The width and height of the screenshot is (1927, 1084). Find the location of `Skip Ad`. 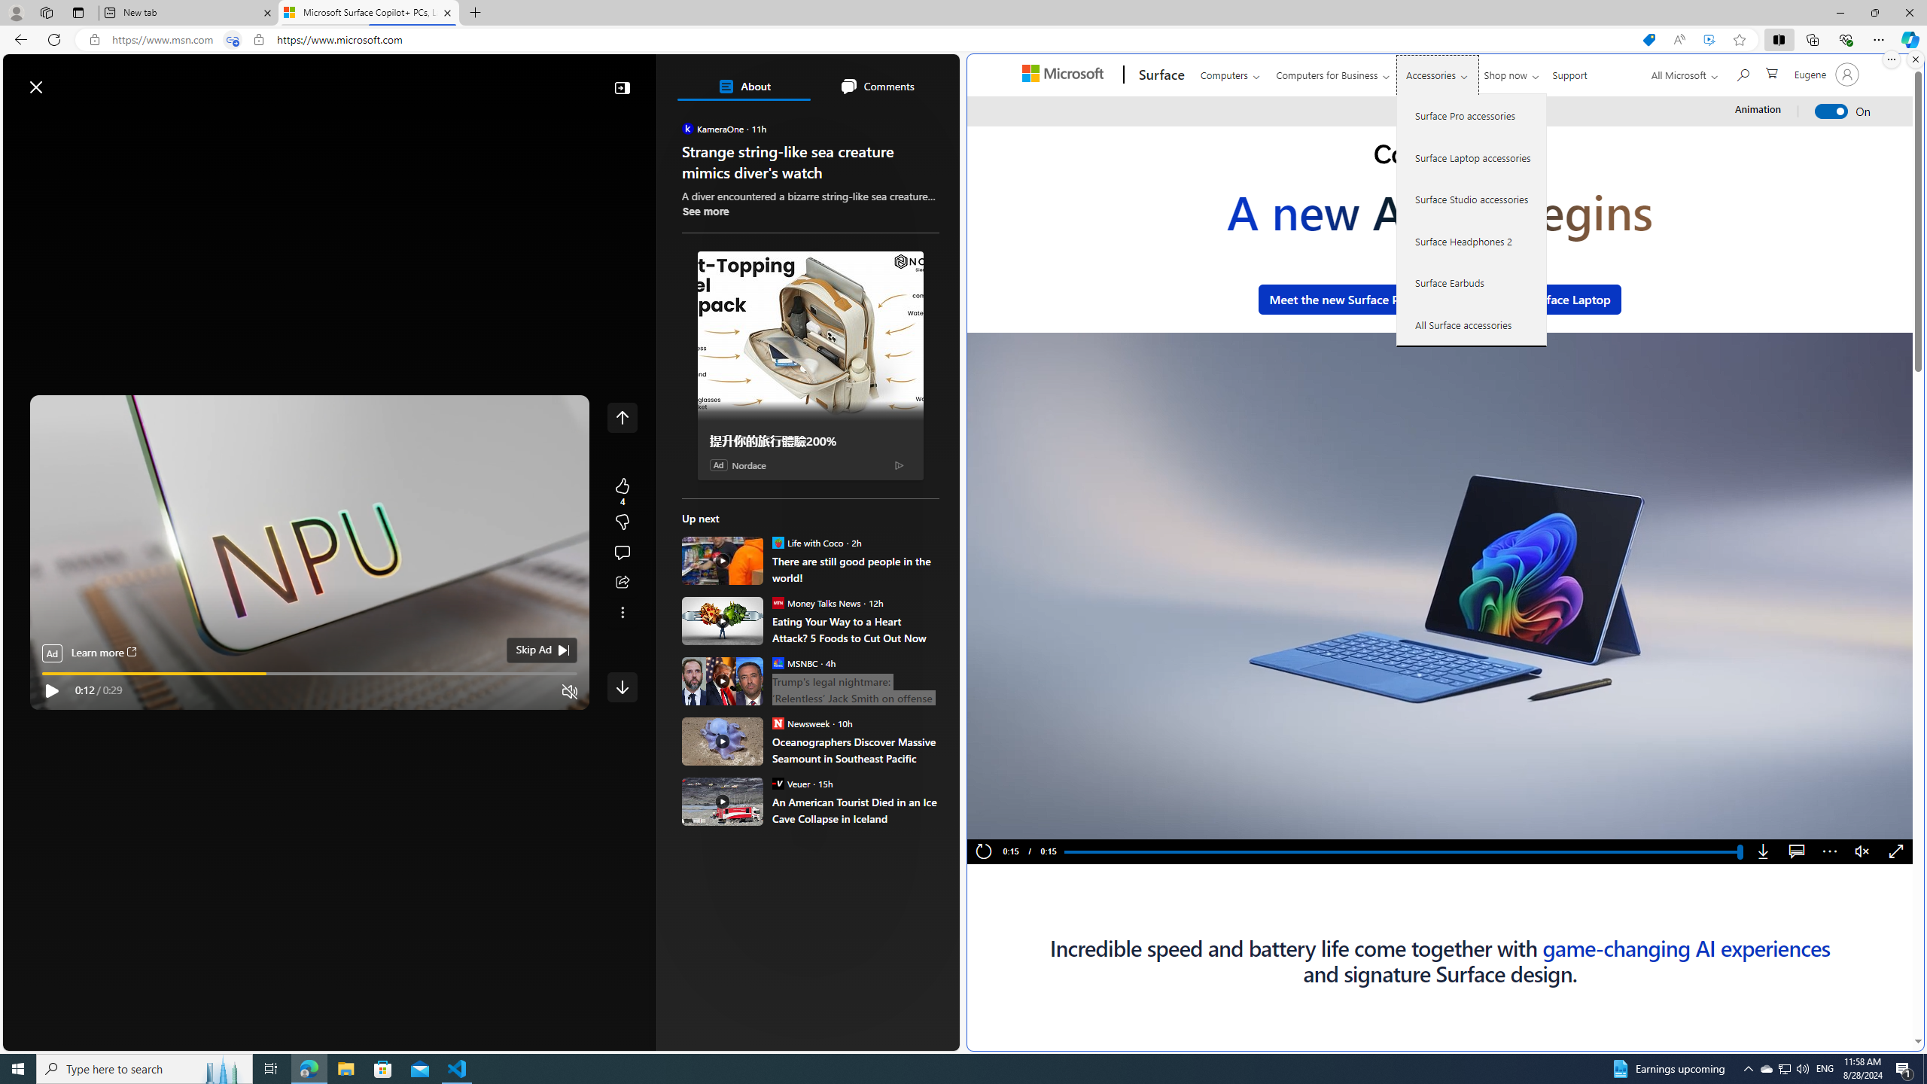

Skip Ad is located at coordinates (534, 650).